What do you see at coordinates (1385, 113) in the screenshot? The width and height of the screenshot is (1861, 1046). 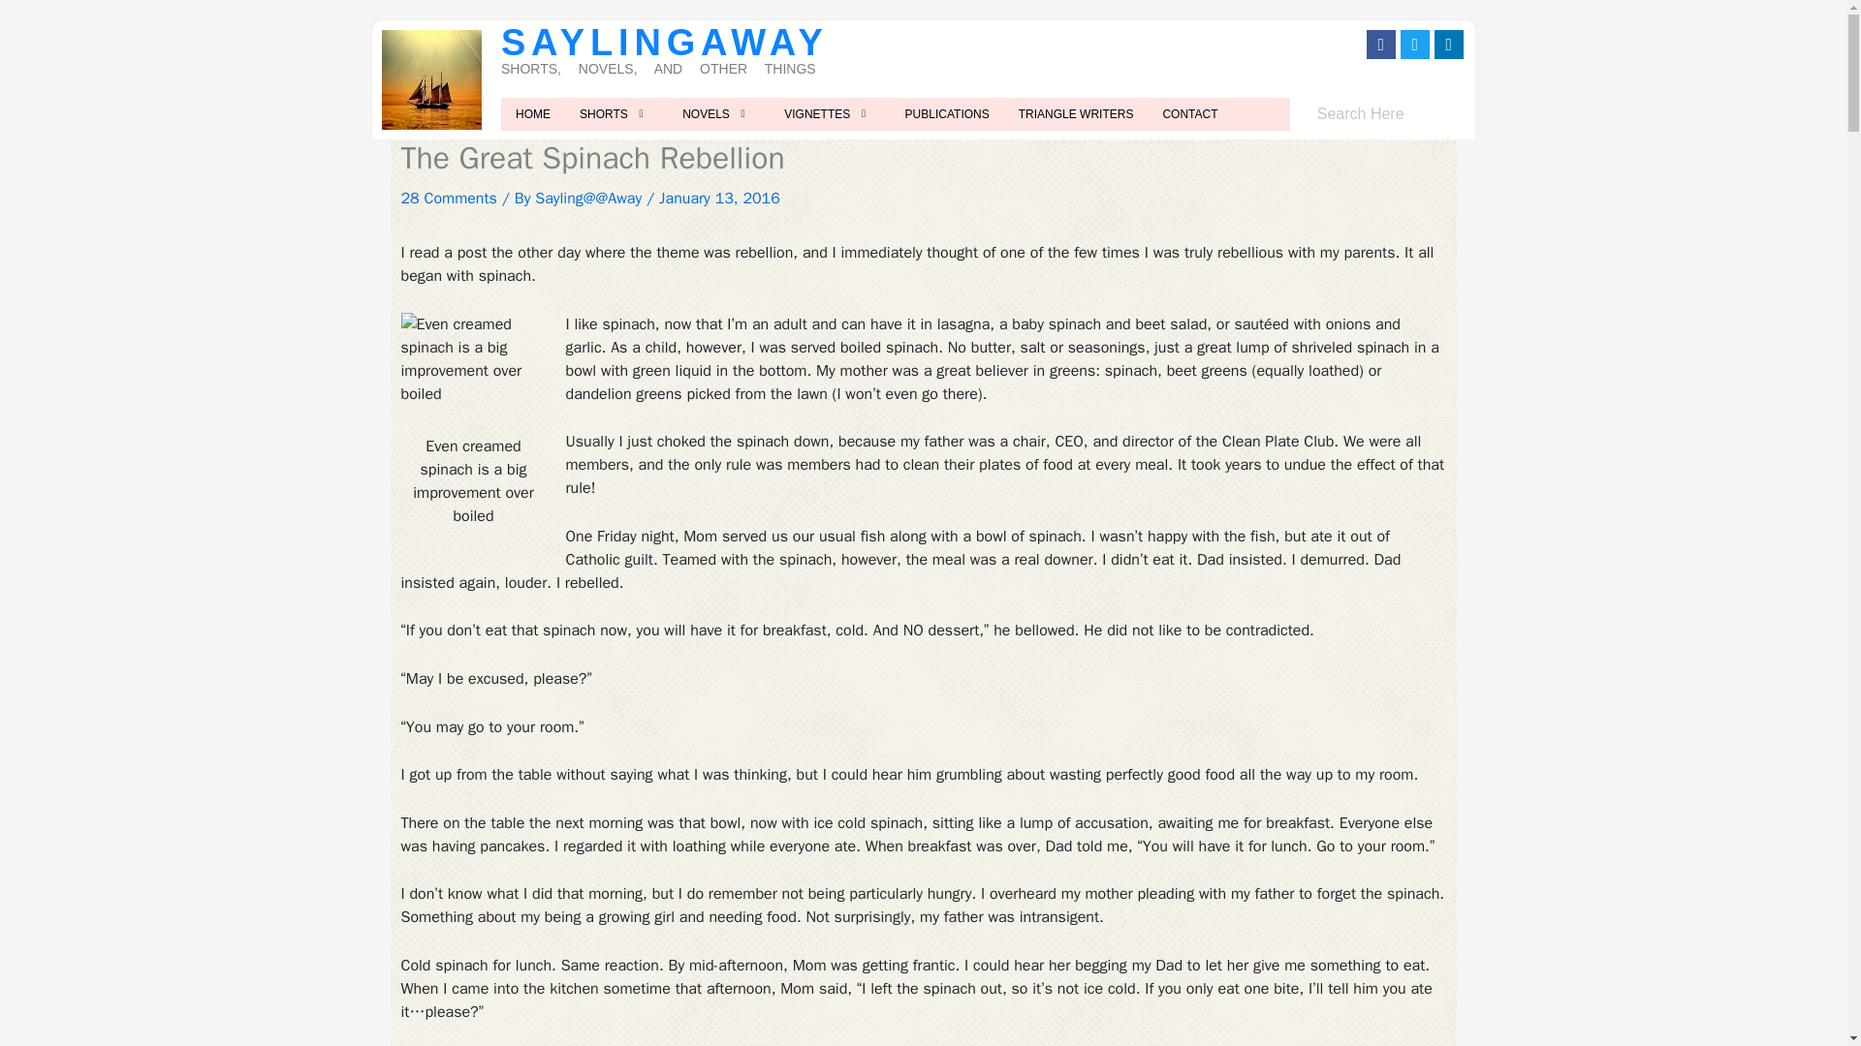 I see `Search` at bounding box center [1385, 113].